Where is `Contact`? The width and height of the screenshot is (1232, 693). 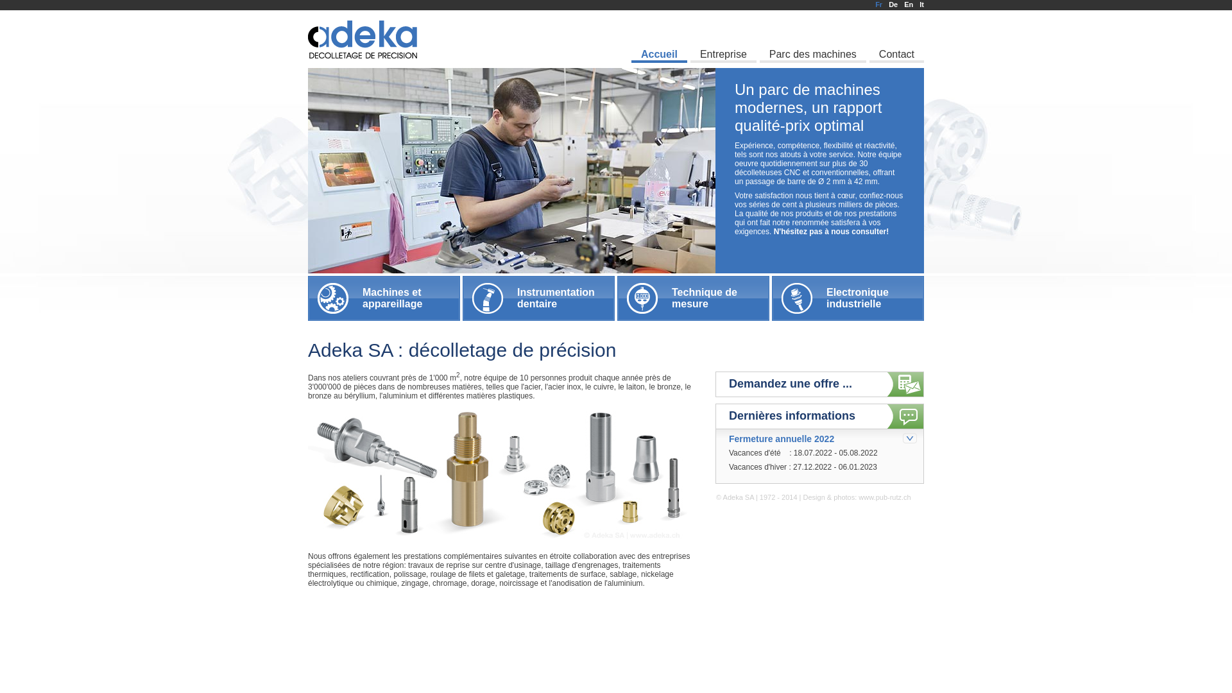
Contact is located at coordinates (897, 37).